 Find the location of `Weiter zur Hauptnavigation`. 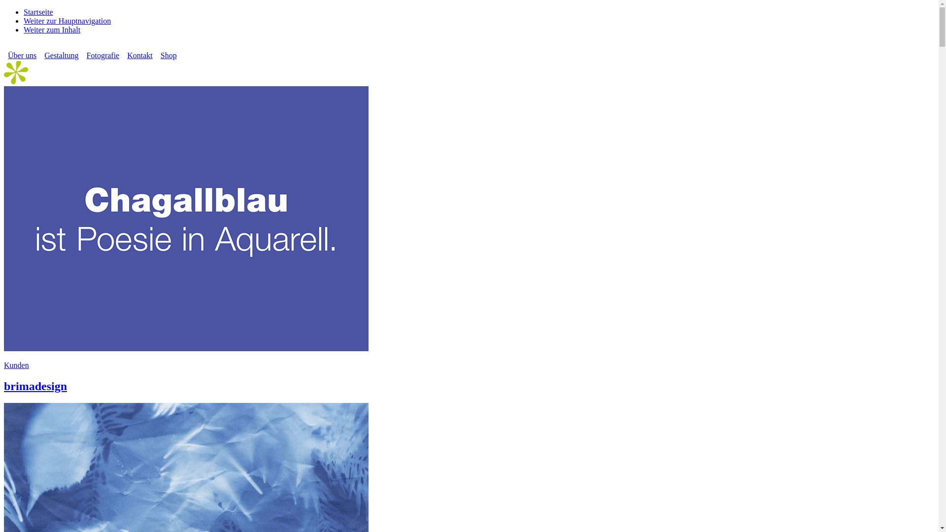

Weiter zur Hauptnavigation is located at coordinates (67, 21).